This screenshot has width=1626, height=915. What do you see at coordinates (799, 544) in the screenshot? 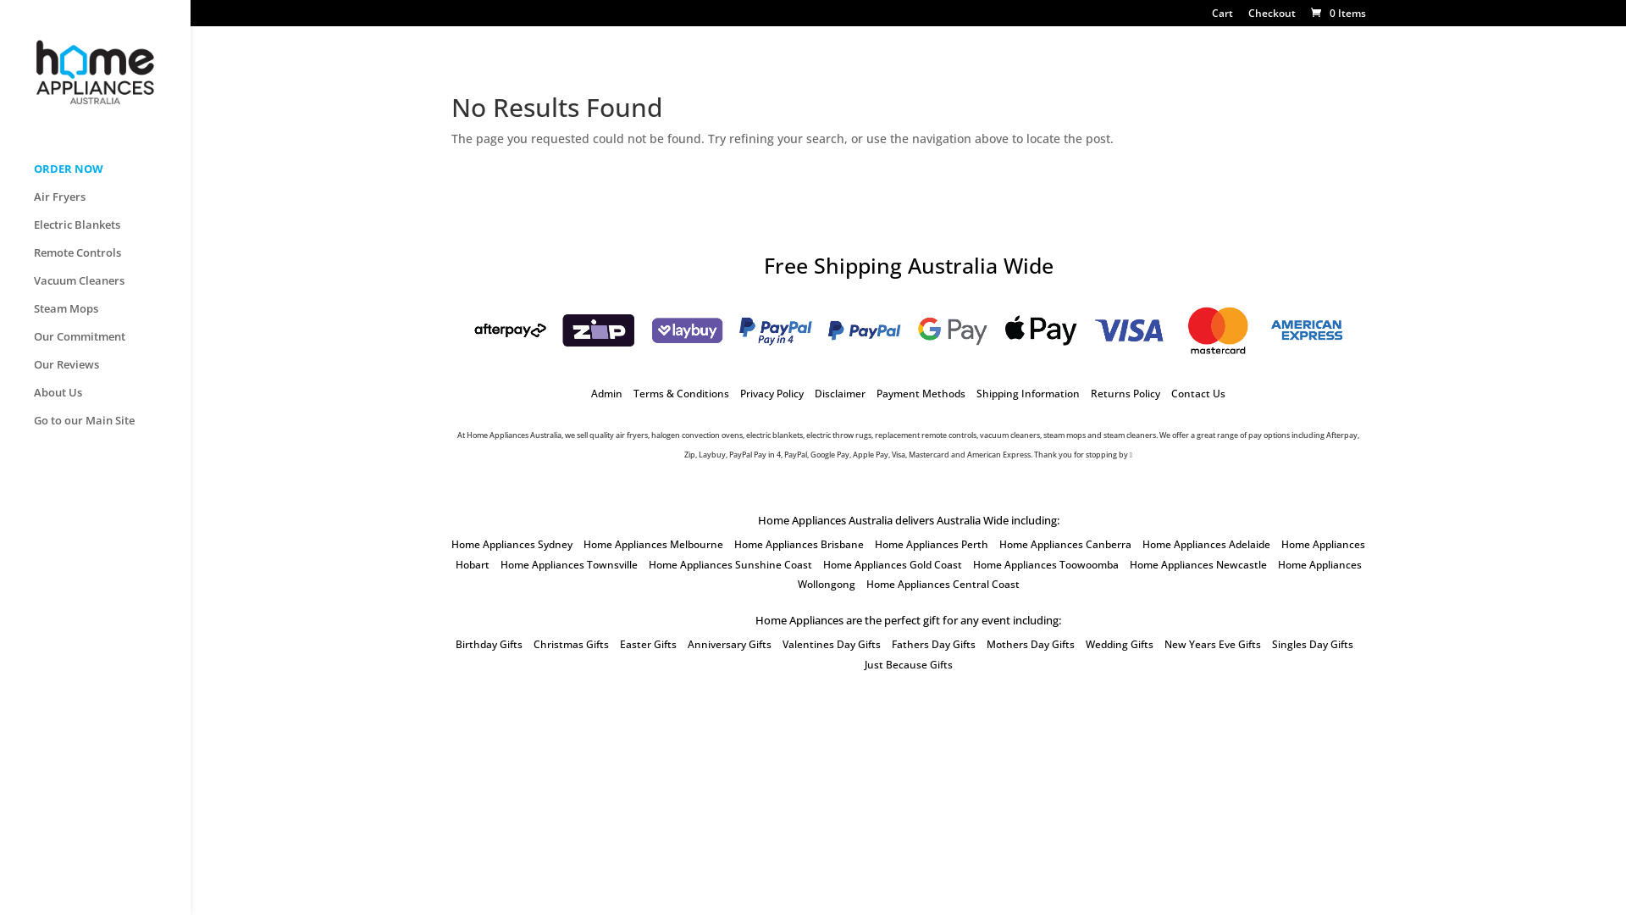
I see `Home Appliances Brisbane` at bounding box center [799, 544].